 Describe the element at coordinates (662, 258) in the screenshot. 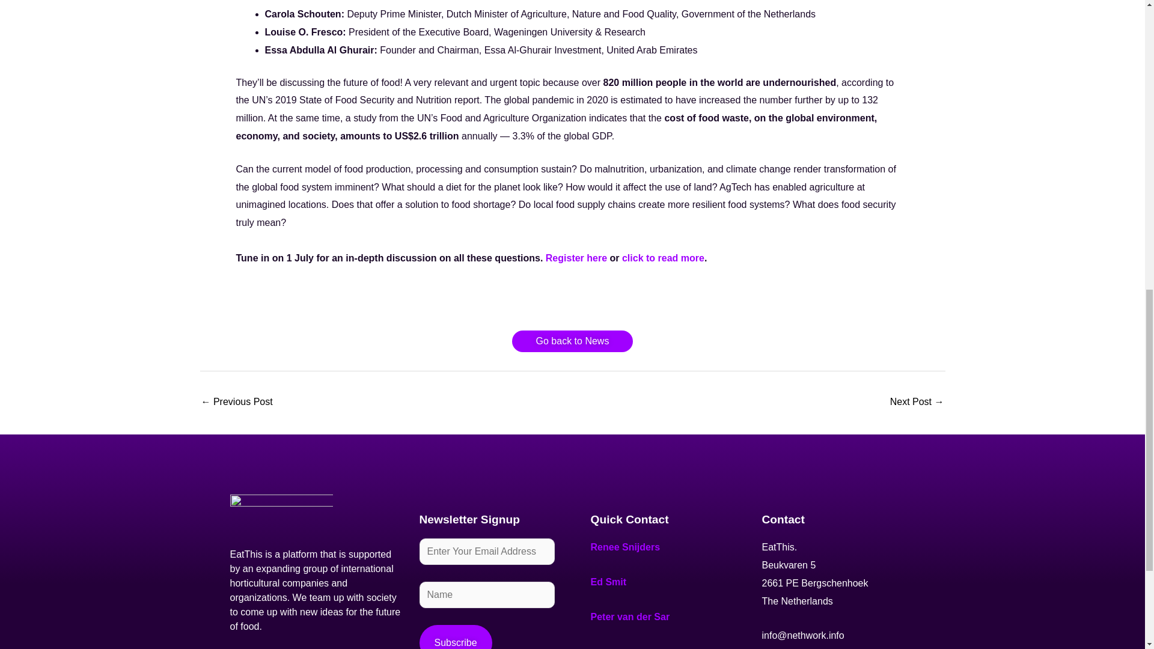

I see `click to read more` at that location.